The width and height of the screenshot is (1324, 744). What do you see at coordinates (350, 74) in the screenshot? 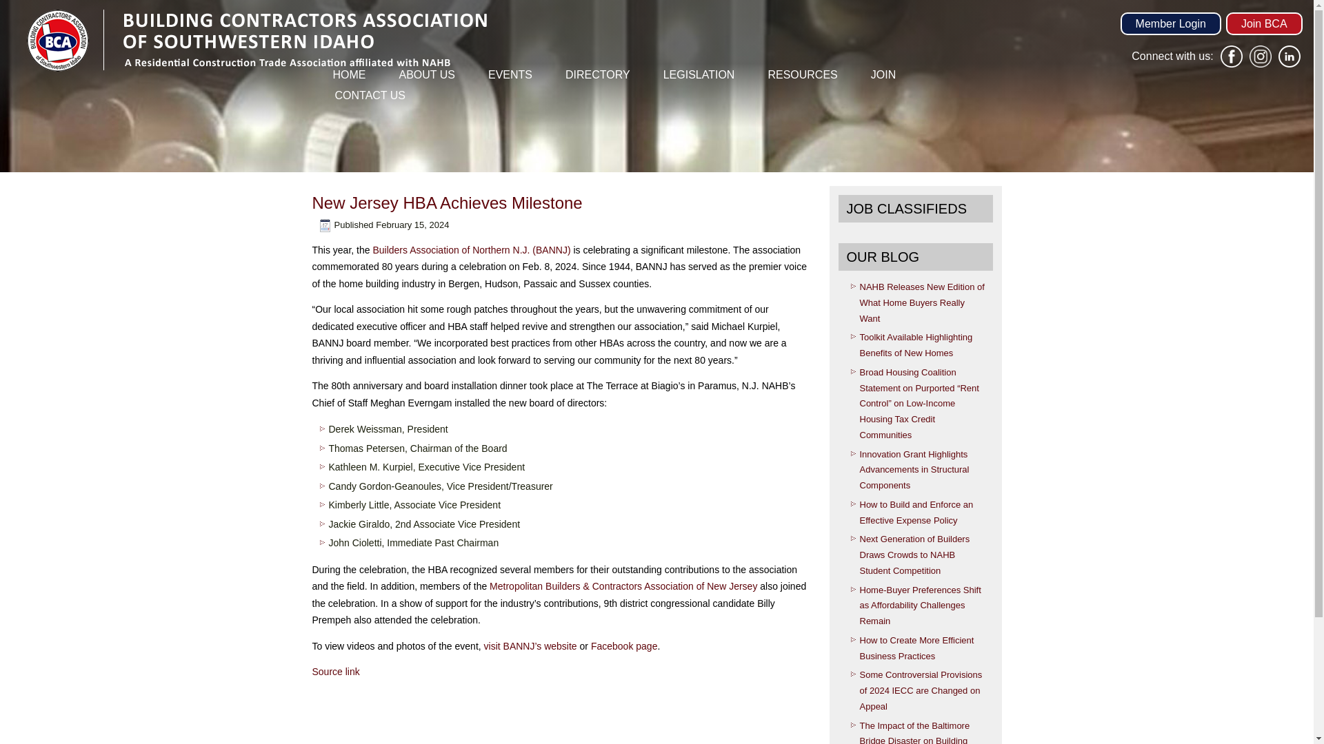
I see `Home` at bounding box center [350, 74].